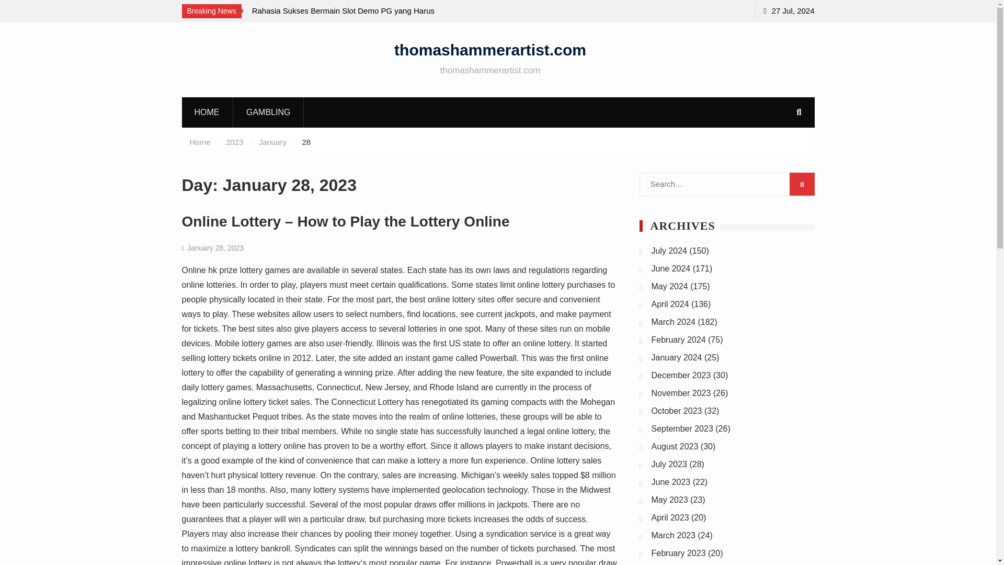 This screenshot has width=1004, height=565. What do you see at coordinates (272, 142) in the screenshot?
I see `January` at bounding box center [272, 142].